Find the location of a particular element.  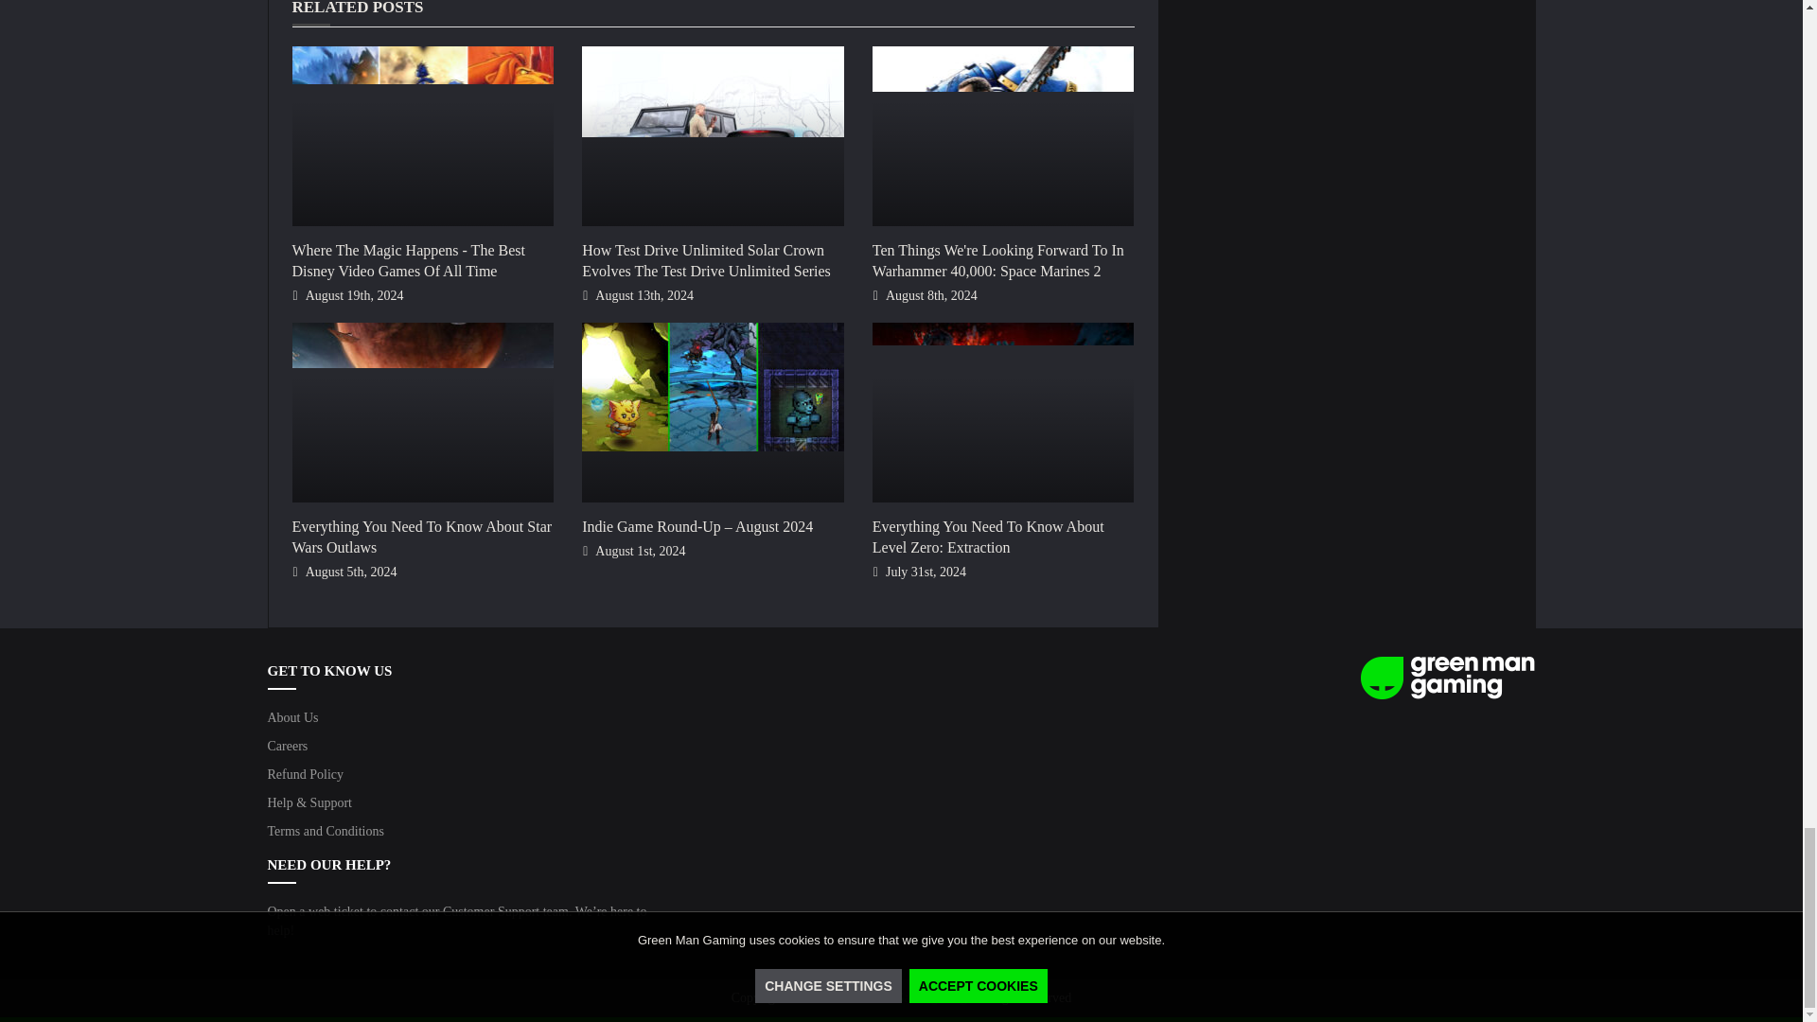

Refund Policy is located at coordinates (305, 774).